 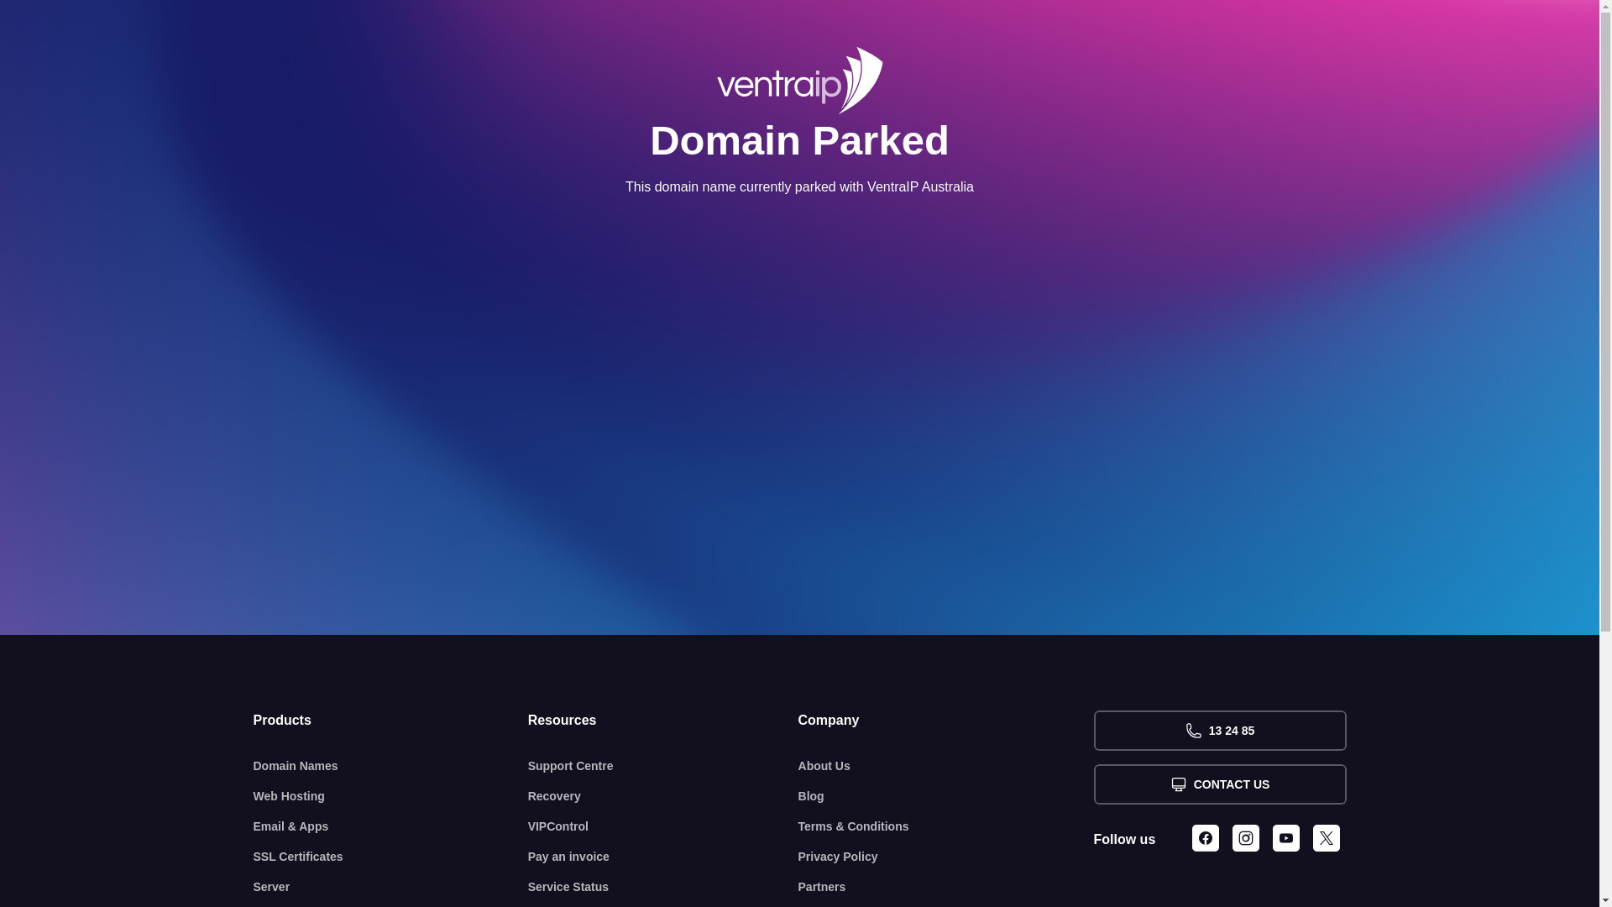 I want to click on Domain Names, so click(x=391, y=766).